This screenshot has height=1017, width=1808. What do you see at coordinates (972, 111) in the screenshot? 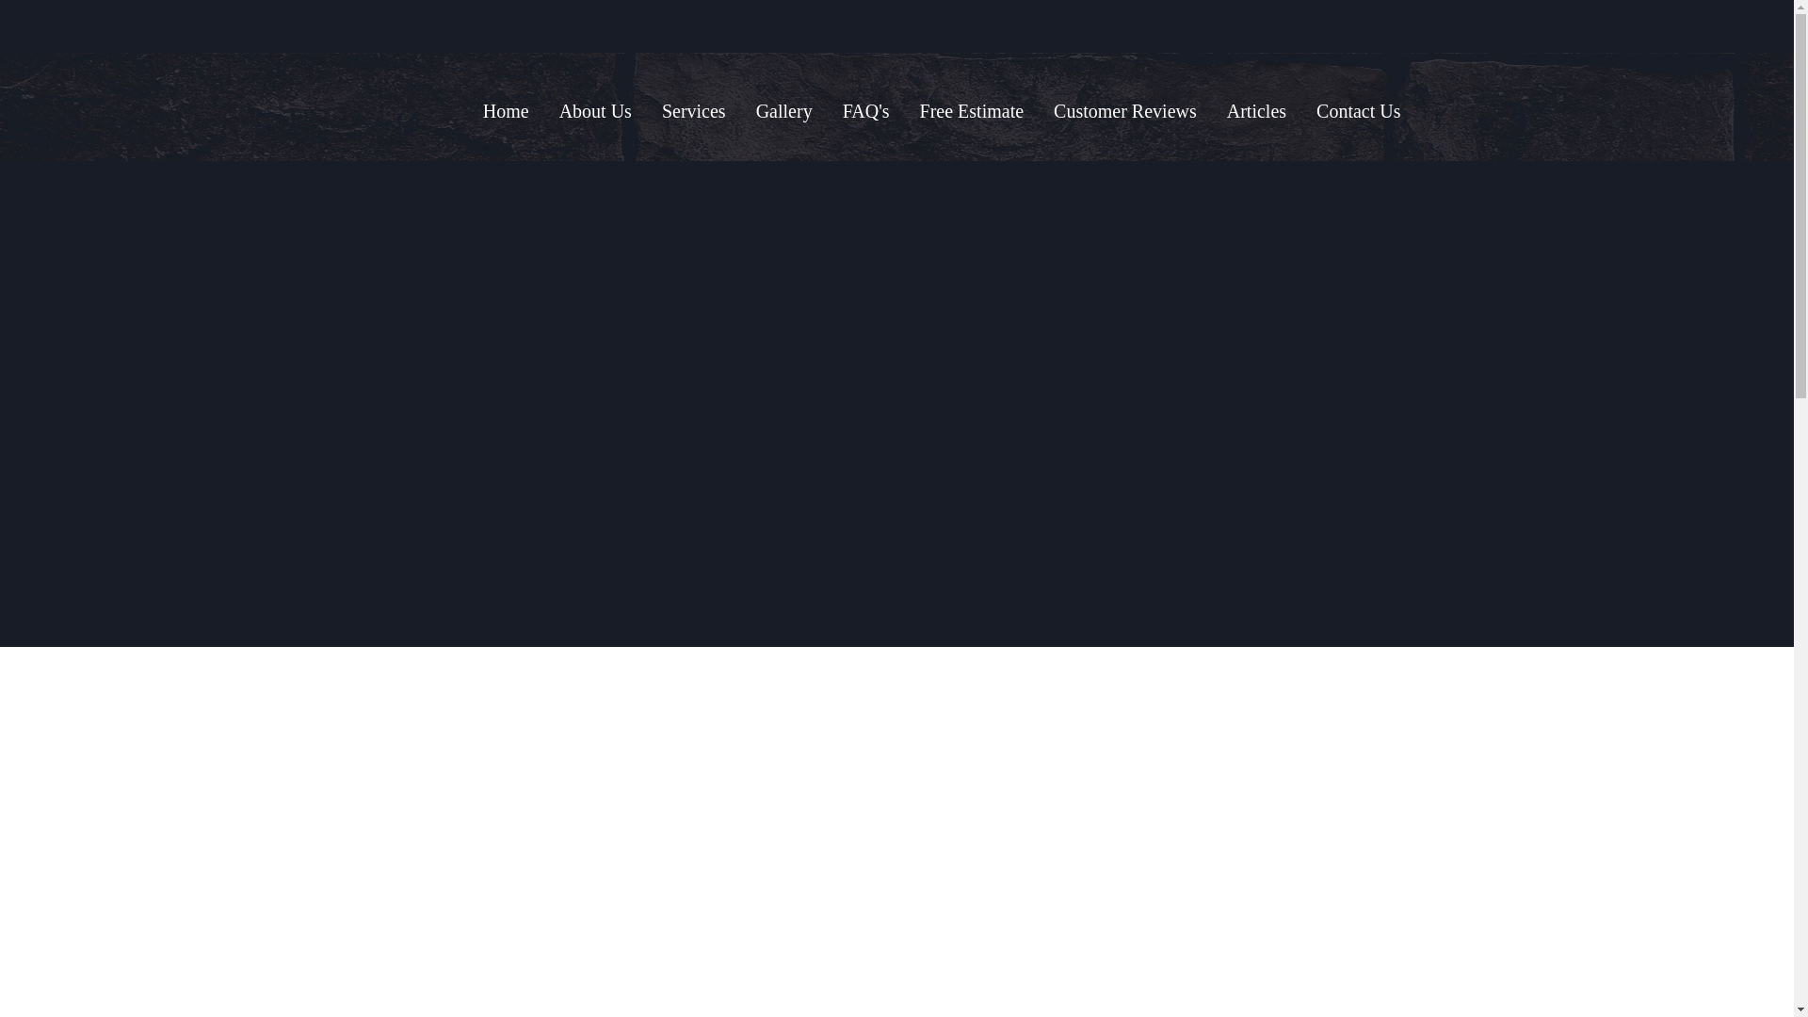
I see `Free Estimate` at bounding box center [972, 111].